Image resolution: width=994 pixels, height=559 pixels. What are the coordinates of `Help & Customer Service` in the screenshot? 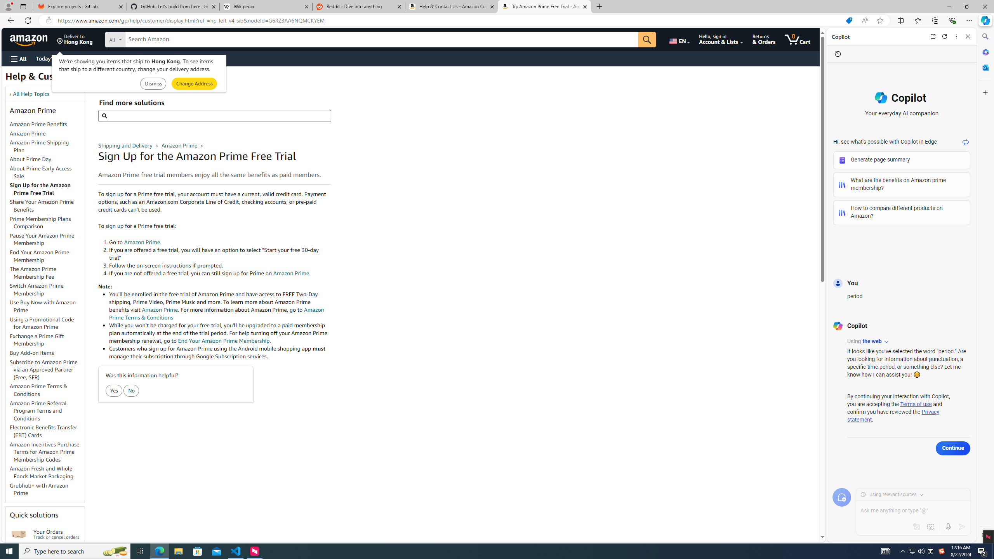 It's located at (59, 78).